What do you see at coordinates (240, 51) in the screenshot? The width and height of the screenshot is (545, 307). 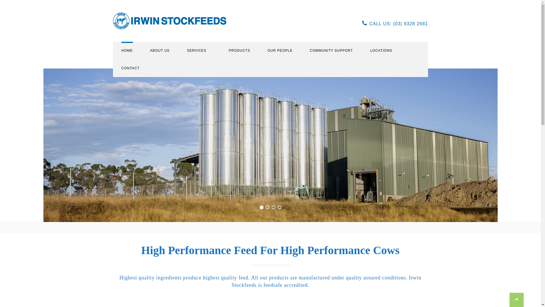 I see `PRODUCTS` at bounding box center [240, 51].